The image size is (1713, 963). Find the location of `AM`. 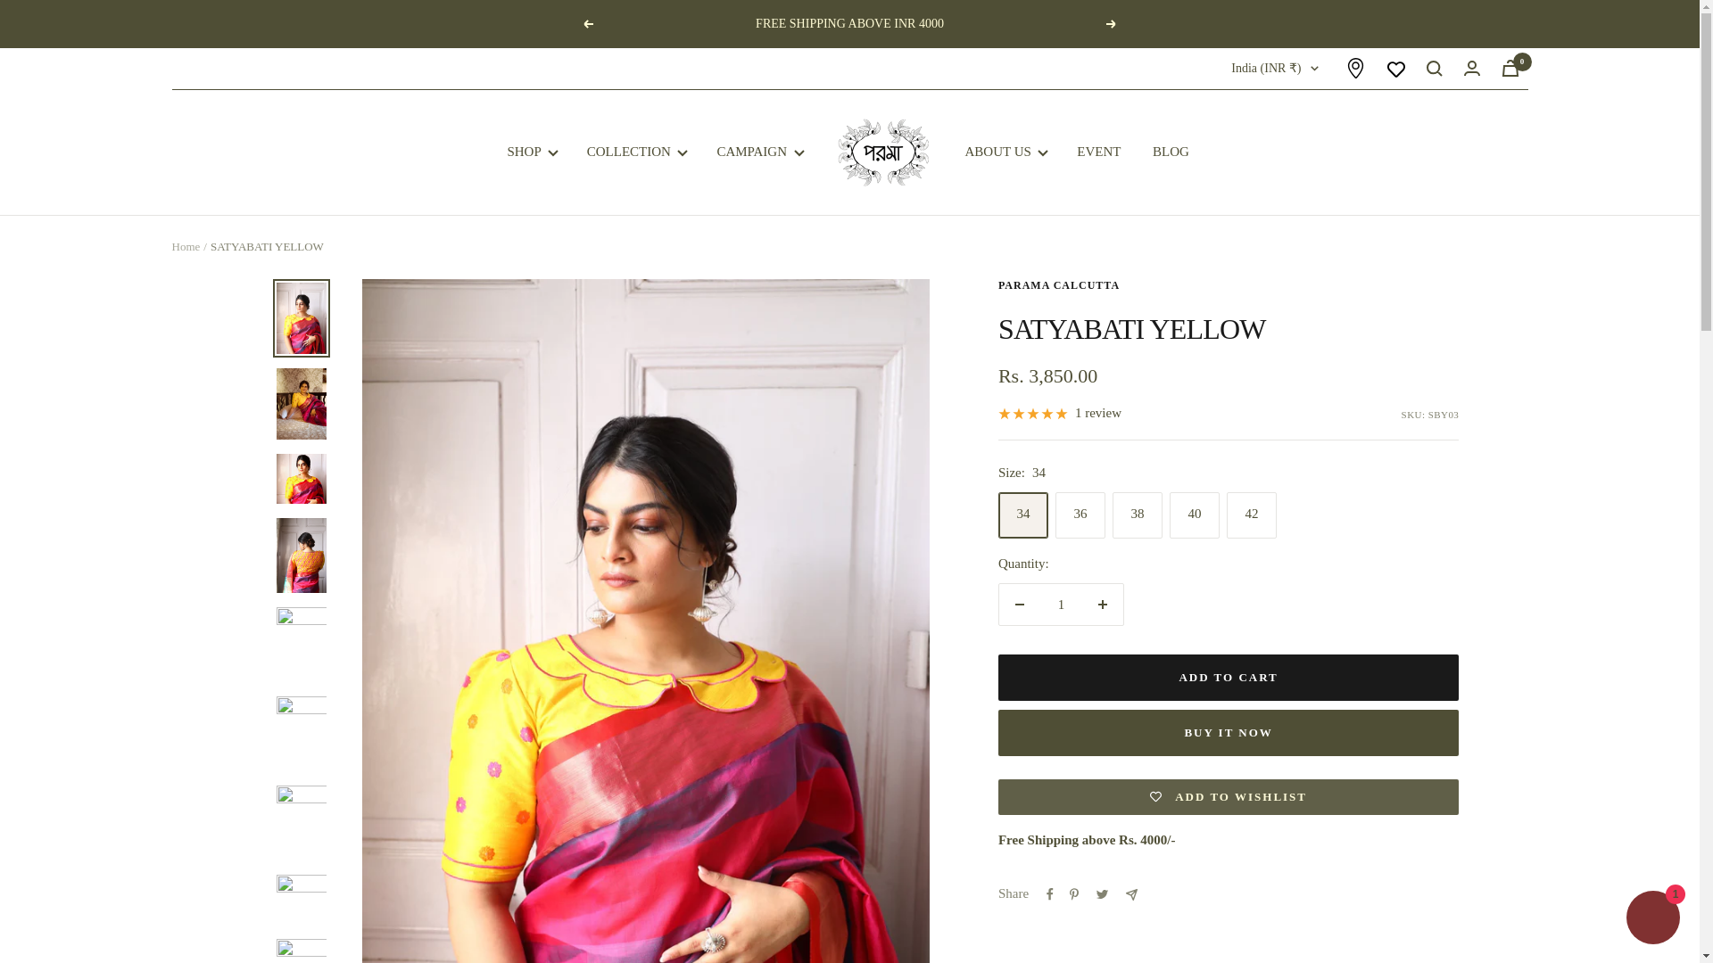

AM is located at coordinates (1154, 394).